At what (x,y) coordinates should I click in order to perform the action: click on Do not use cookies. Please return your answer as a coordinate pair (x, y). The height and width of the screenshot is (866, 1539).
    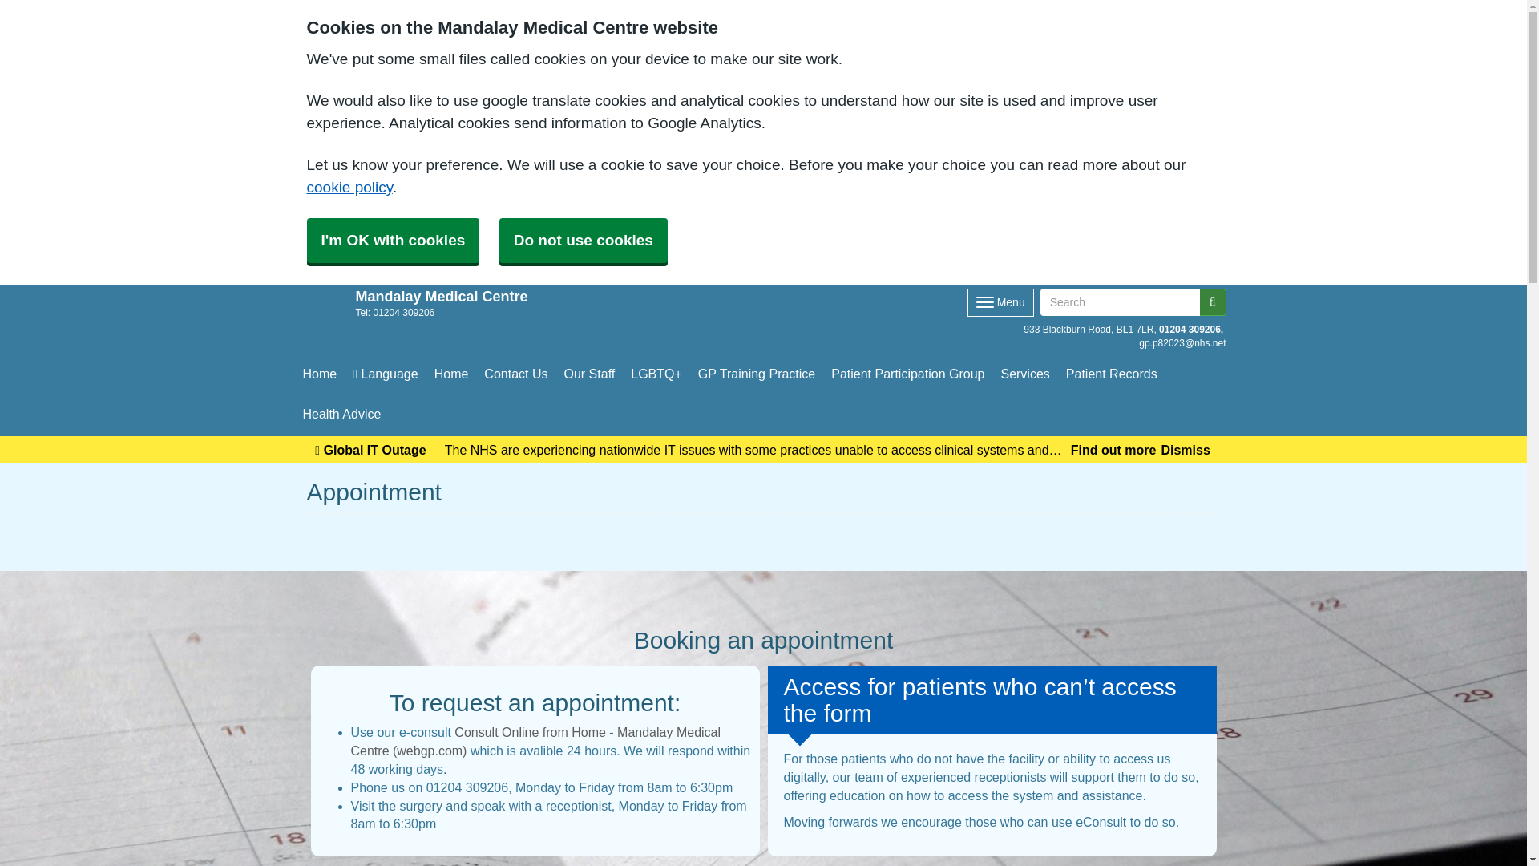
    Looking at the image, I should click on (584, 241).